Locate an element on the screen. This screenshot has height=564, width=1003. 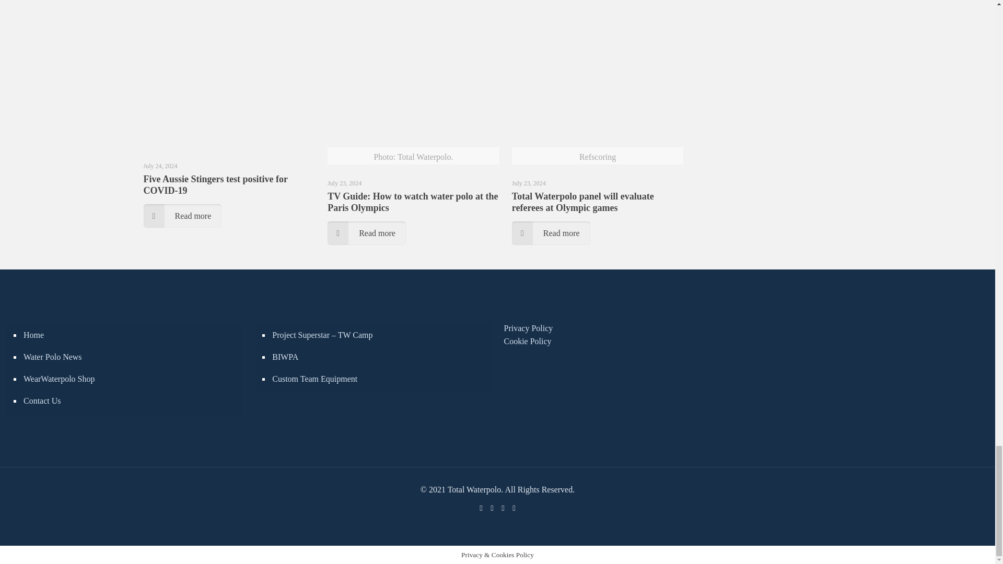
LinkedIn is located at coordinates (504, 508).